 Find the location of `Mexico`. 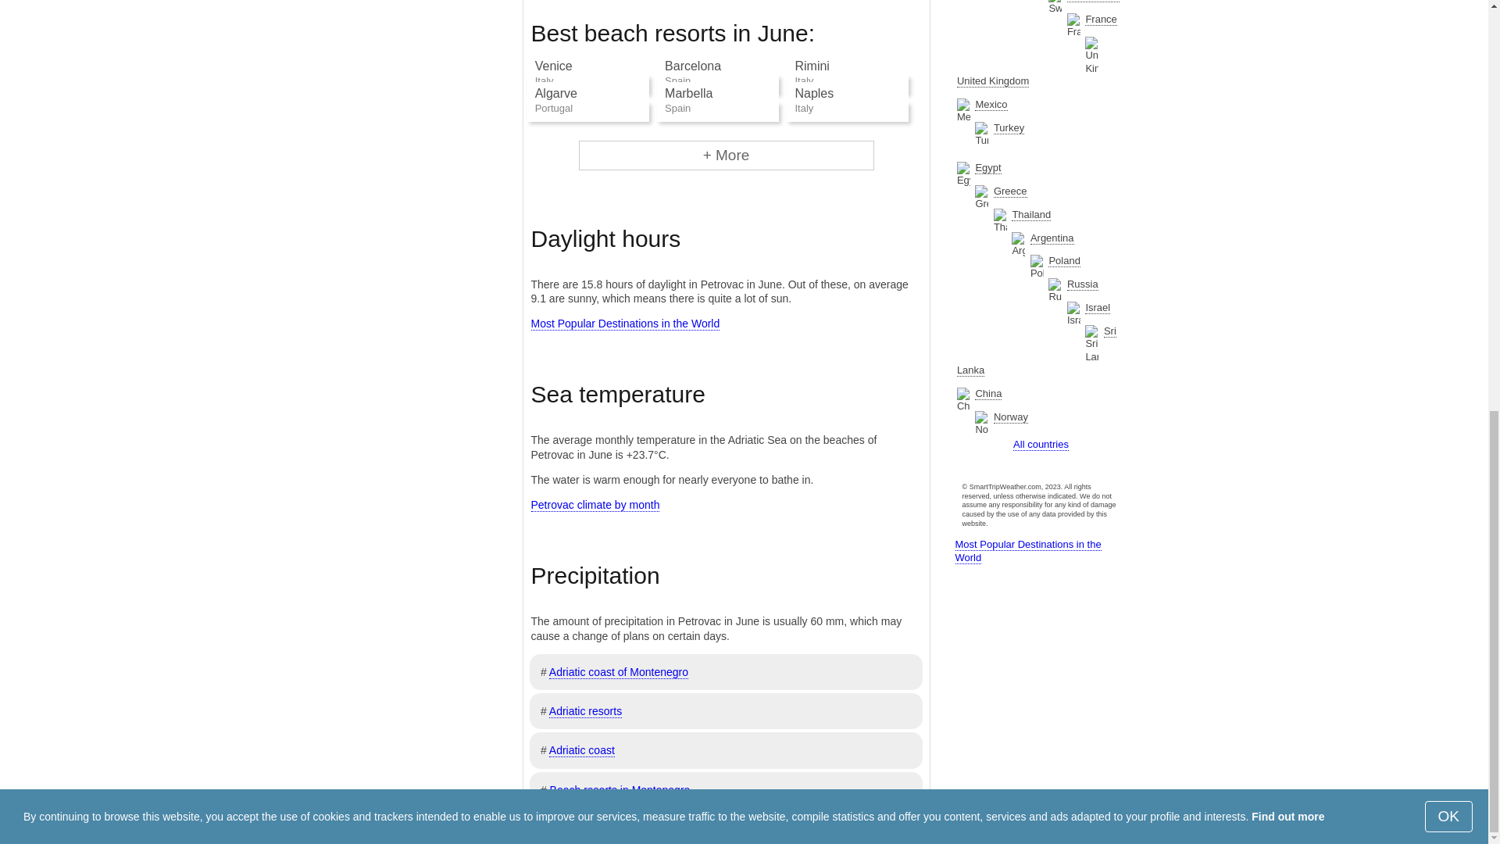

Mexico is located at coordinates (991, 105).